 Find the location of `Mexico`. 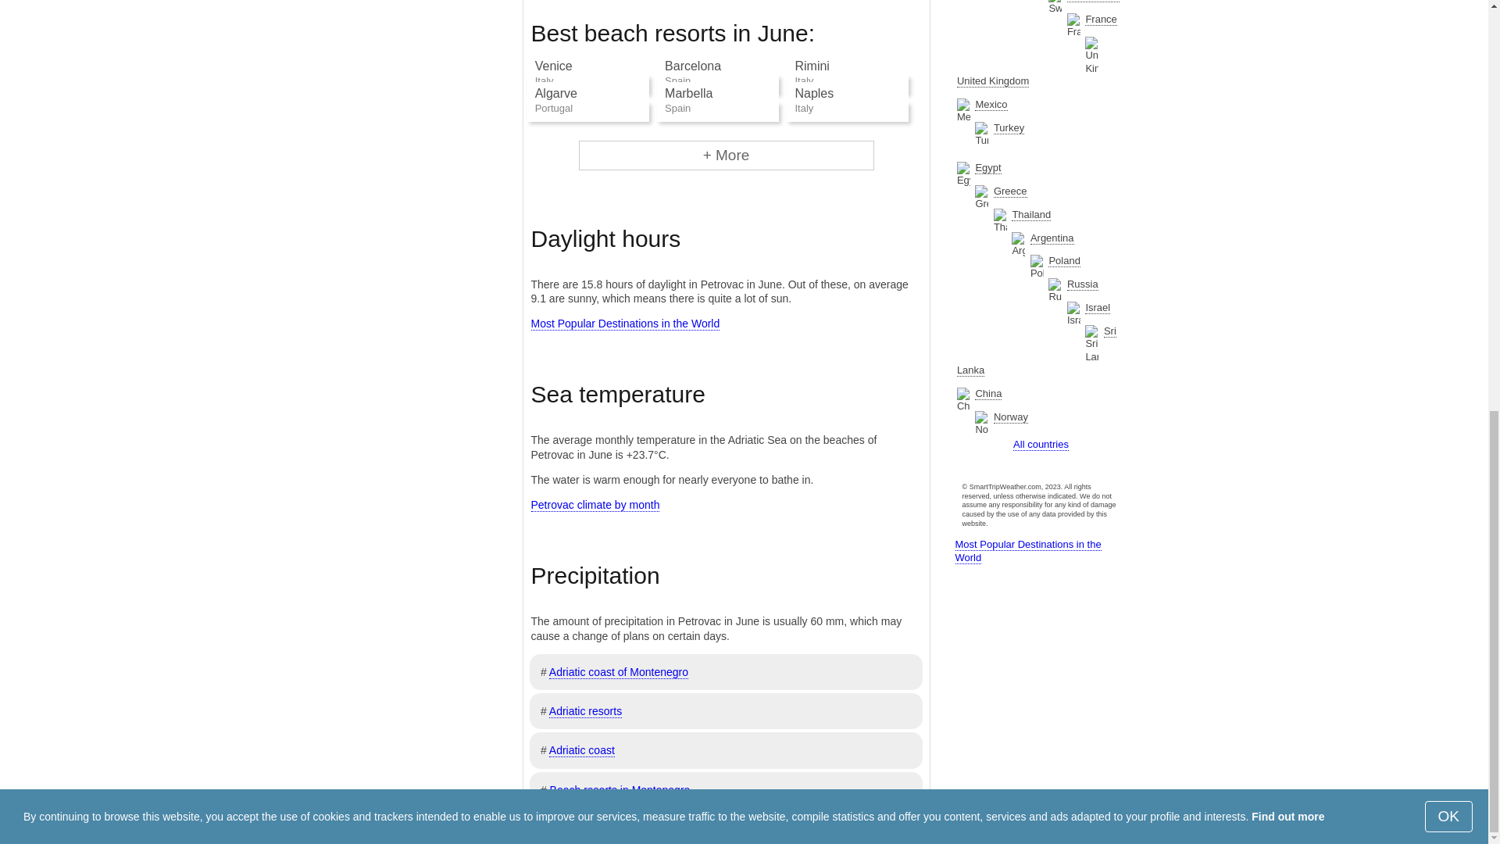

Mexico is located at coordinates (991, 105).